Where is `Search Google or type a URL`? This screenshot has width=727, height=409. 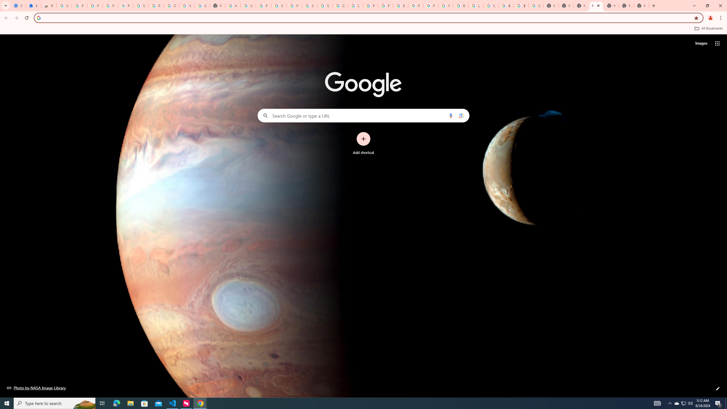 Search Google or type a URL is located at coordinates (363, 115).